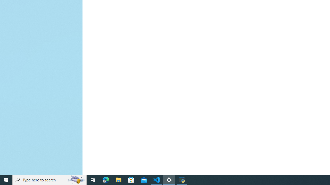 This screenshot has width=330, height=185. What do you see at coordinates (169, 180) in the screenshot?
I see `Settings - 1 running window` at bounding box center [169, 180].